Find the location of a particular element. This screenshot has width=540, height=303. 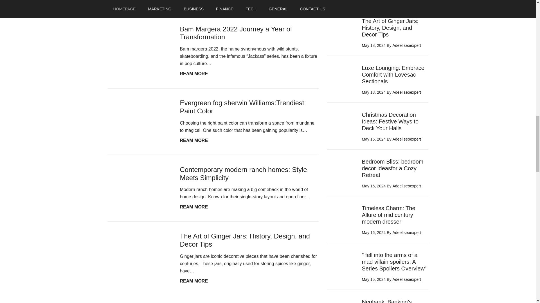

Bam Margera 2022 Journey a Year of Transformation is located at coordinates (139, 183).